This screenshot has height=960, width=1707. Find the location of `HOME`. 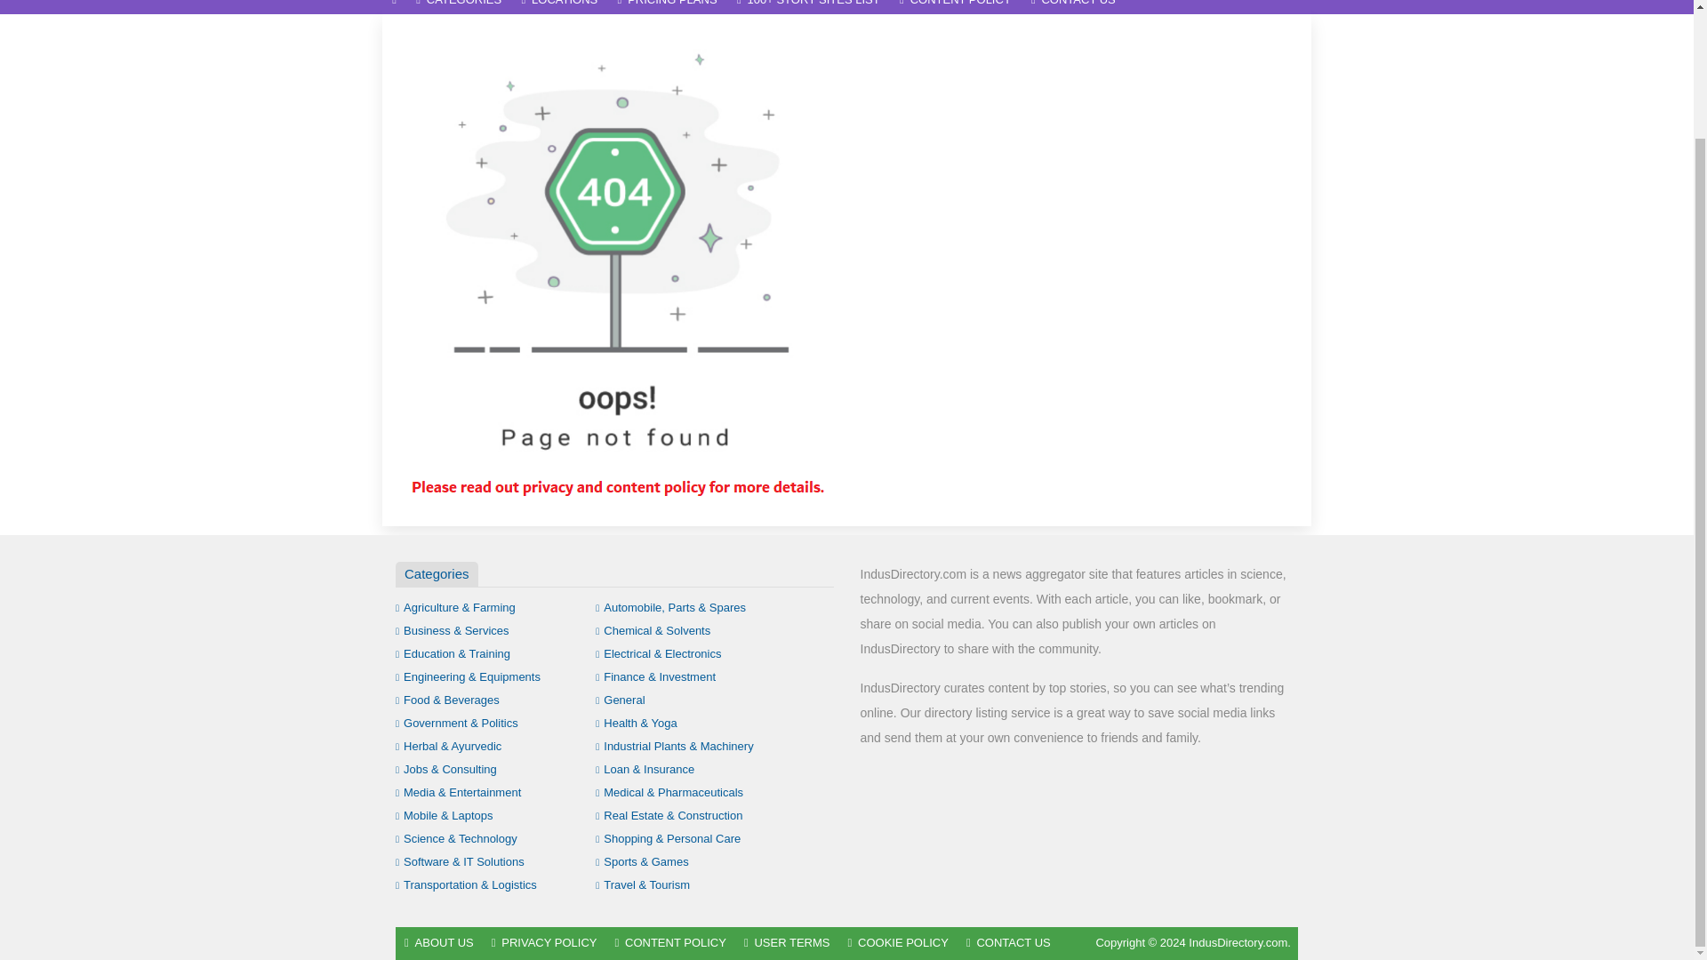

HOME is located at coordinates (394, 7).